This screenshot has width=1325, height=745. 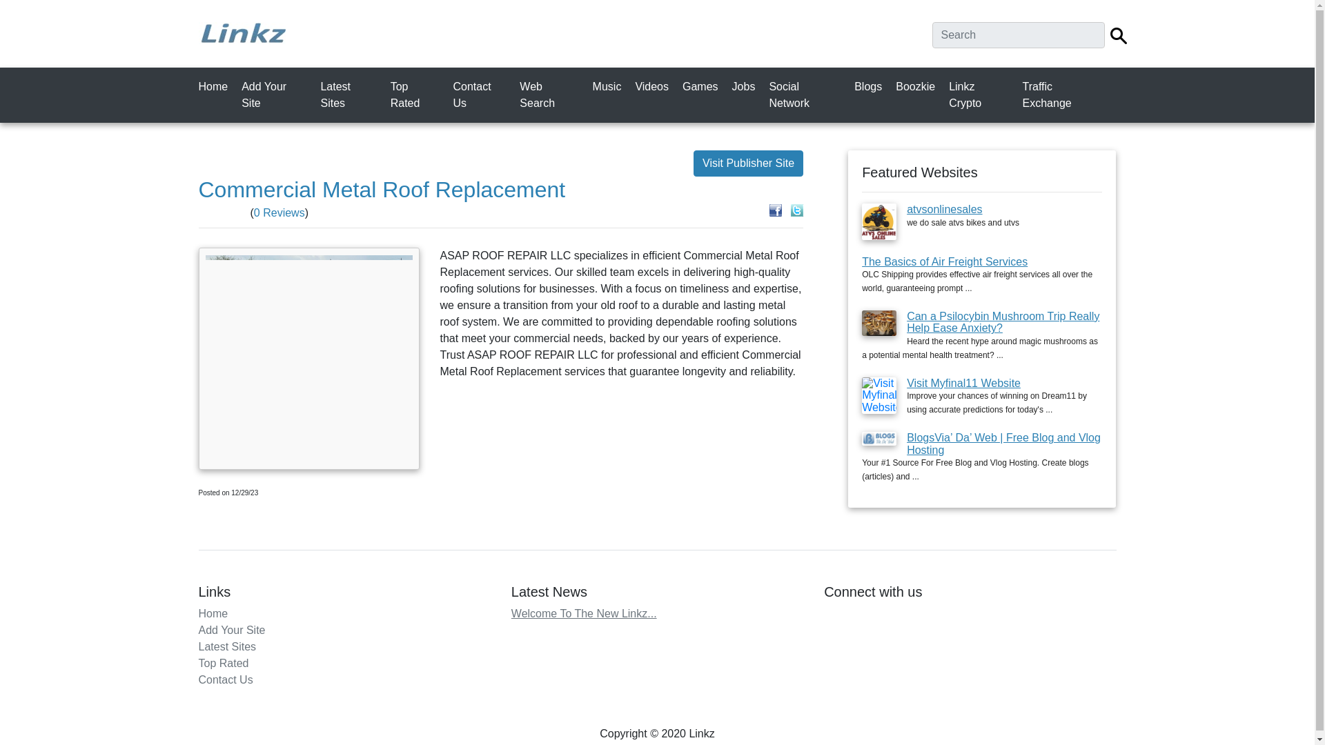 What do you see at coordinates (703, 86) in the screenshot?
I see `Games` at bounding box center [703, 86].